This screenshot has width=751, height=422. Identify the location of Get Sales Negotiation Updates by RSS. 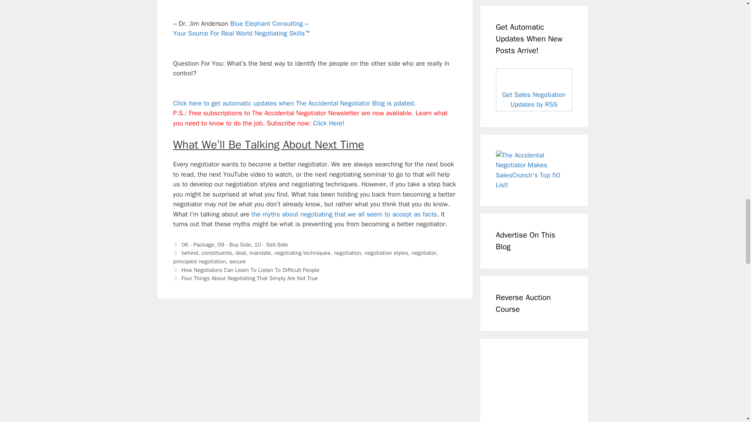
(534, 100).